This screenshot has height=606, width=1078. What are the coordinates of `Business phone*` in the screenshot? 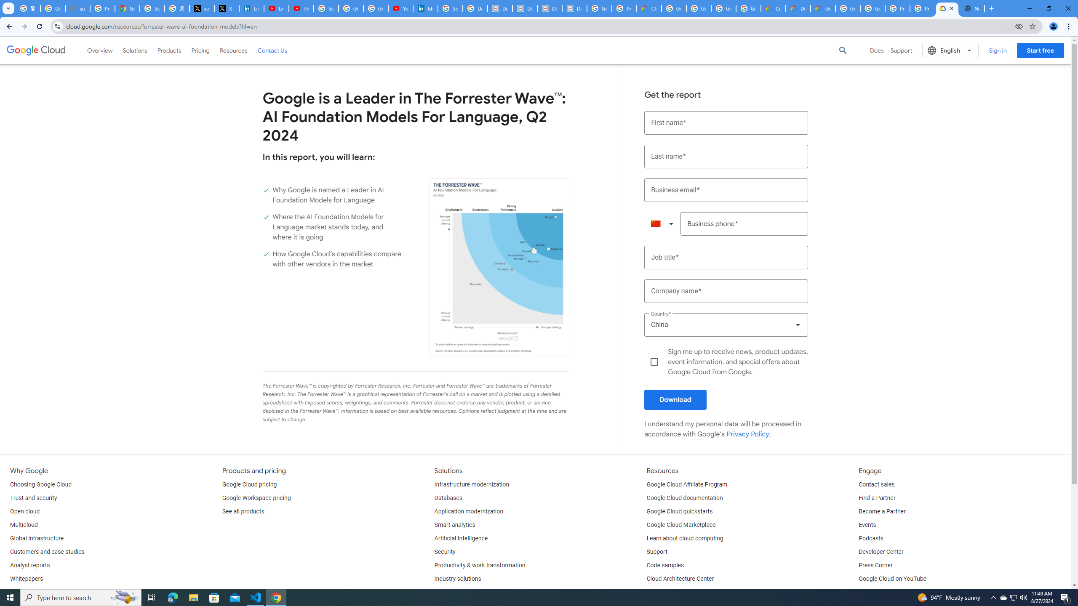 It's located at (744, 224).